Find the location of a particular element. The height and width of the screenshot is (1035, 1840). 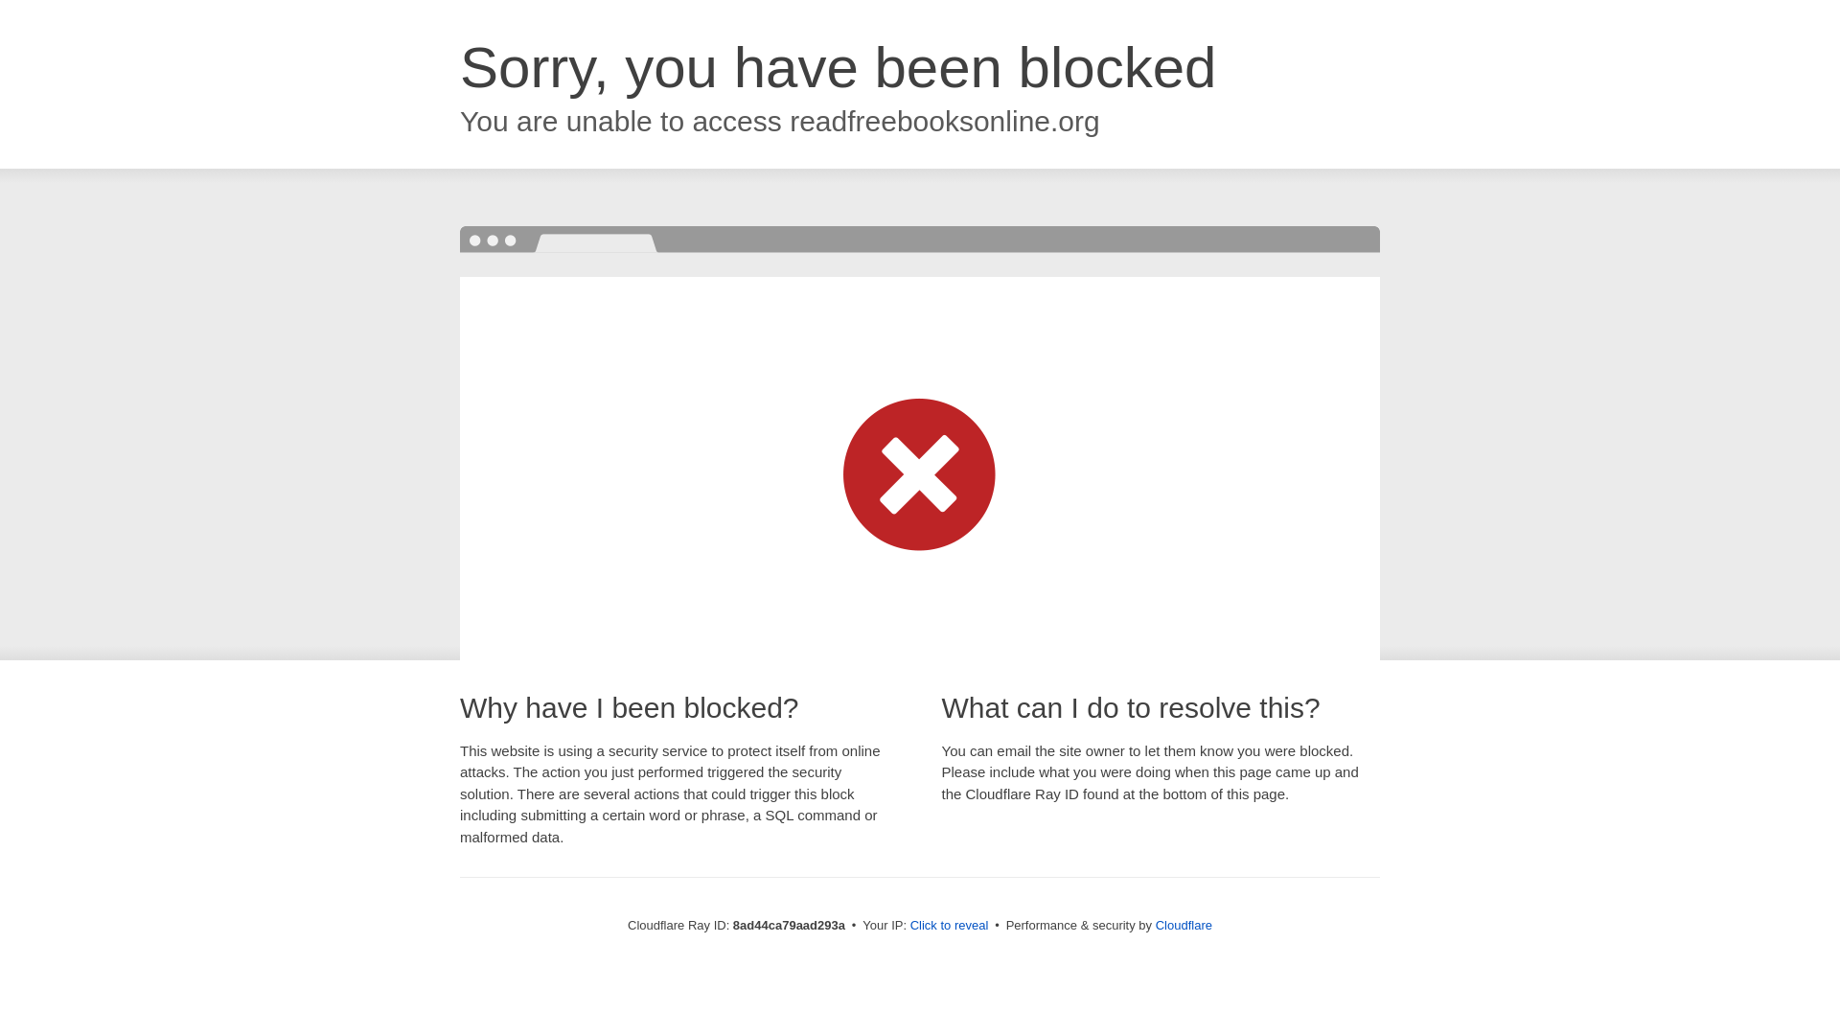

Click to reveal is located at coordinates (950, 926).